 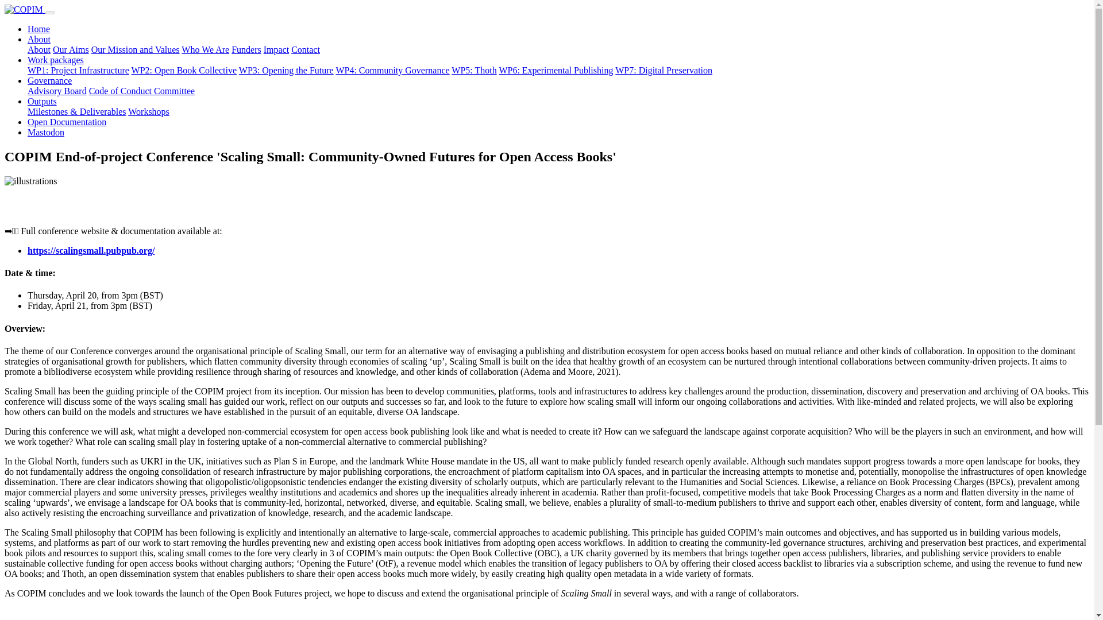 What do you see at coordinates (184, 70) in the screenshot?
I see `WP2: Open Book Collective` at bounding box center [184, 70].